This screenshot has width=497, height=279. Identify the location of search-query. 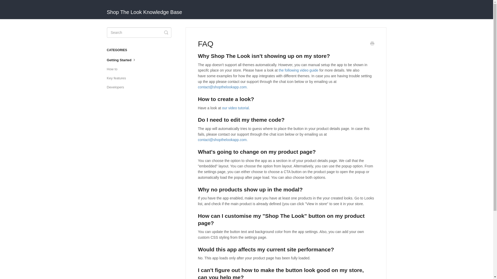
(139, 32).